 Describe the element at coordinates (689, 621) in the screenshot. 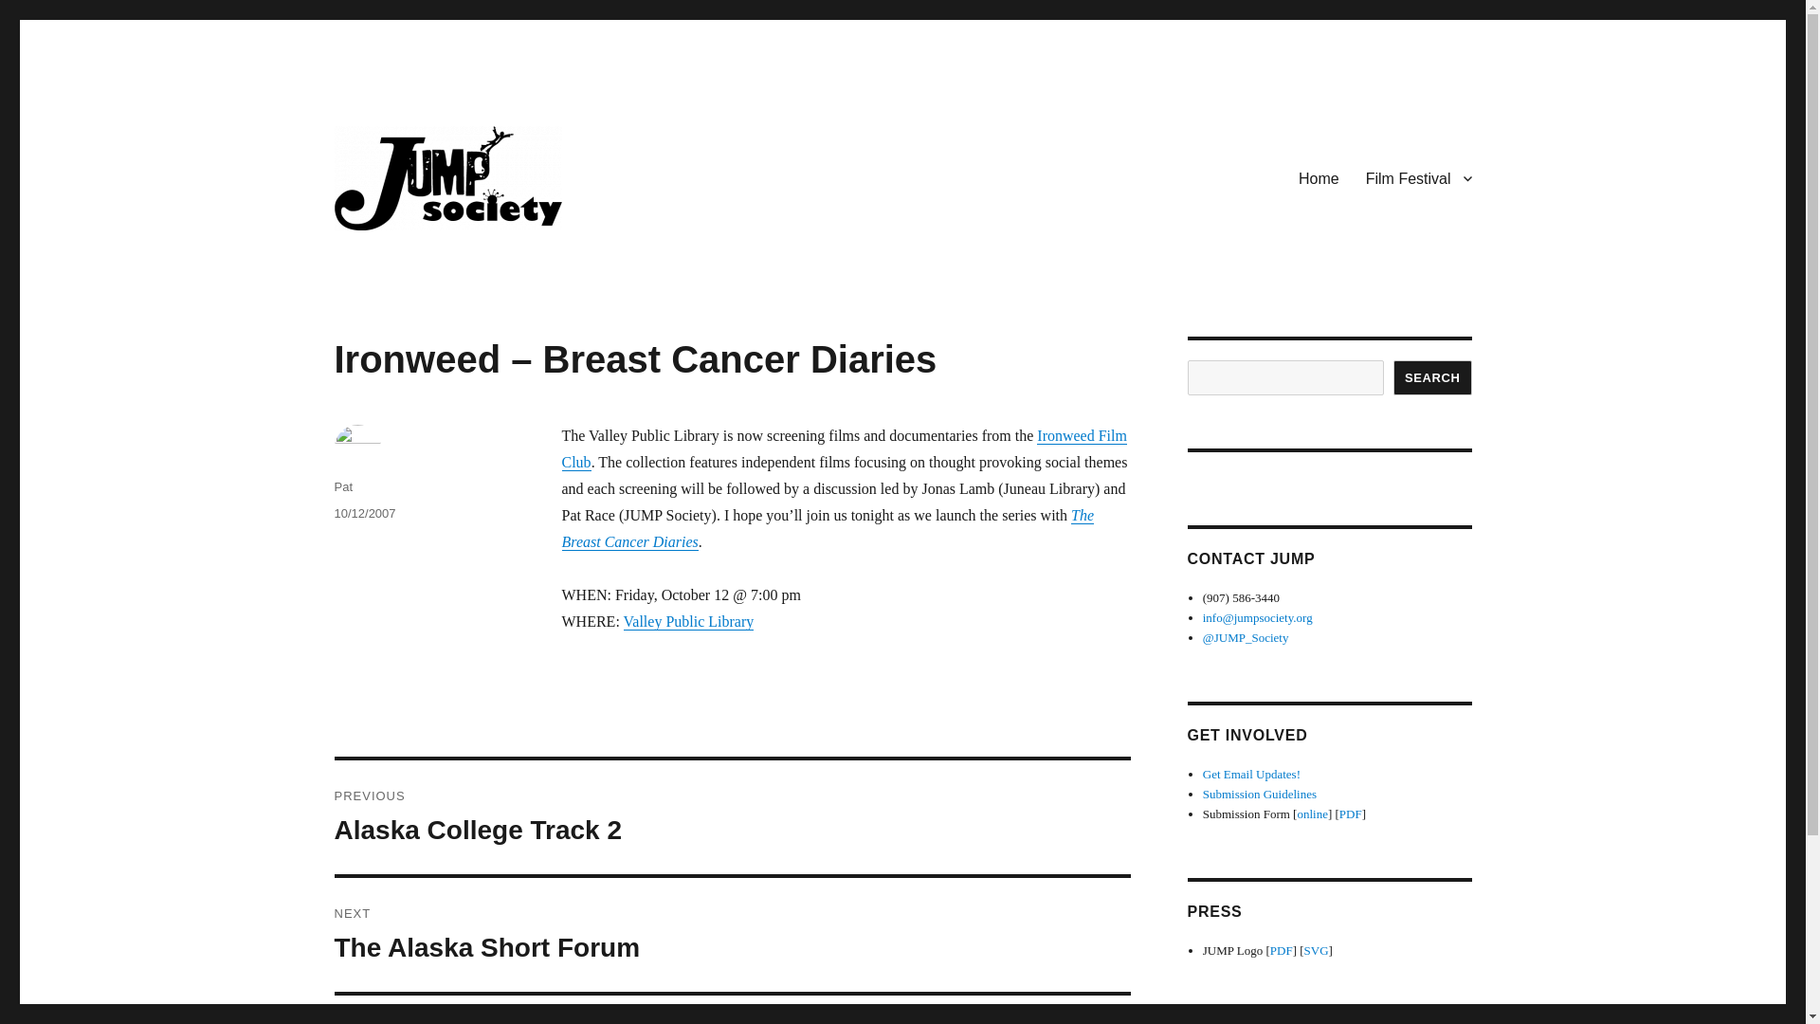

I see `Valley Public Library` at that location.